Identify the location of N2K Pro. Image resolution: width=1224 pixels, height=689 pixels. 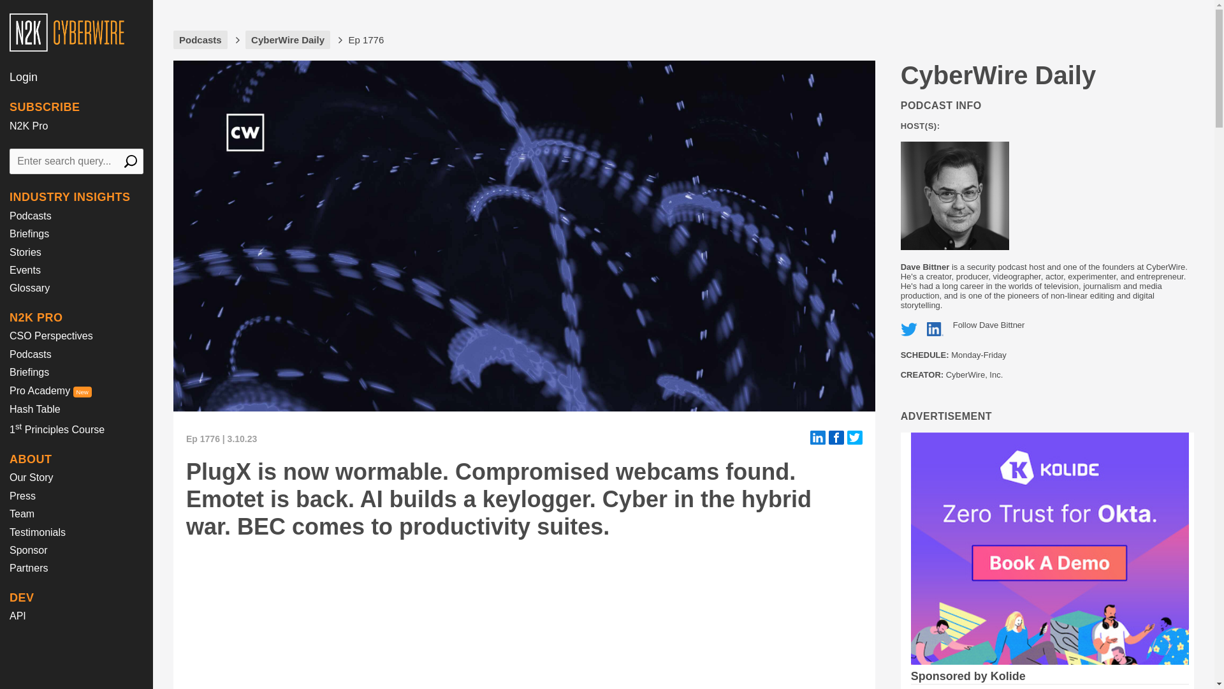
(28, 126).